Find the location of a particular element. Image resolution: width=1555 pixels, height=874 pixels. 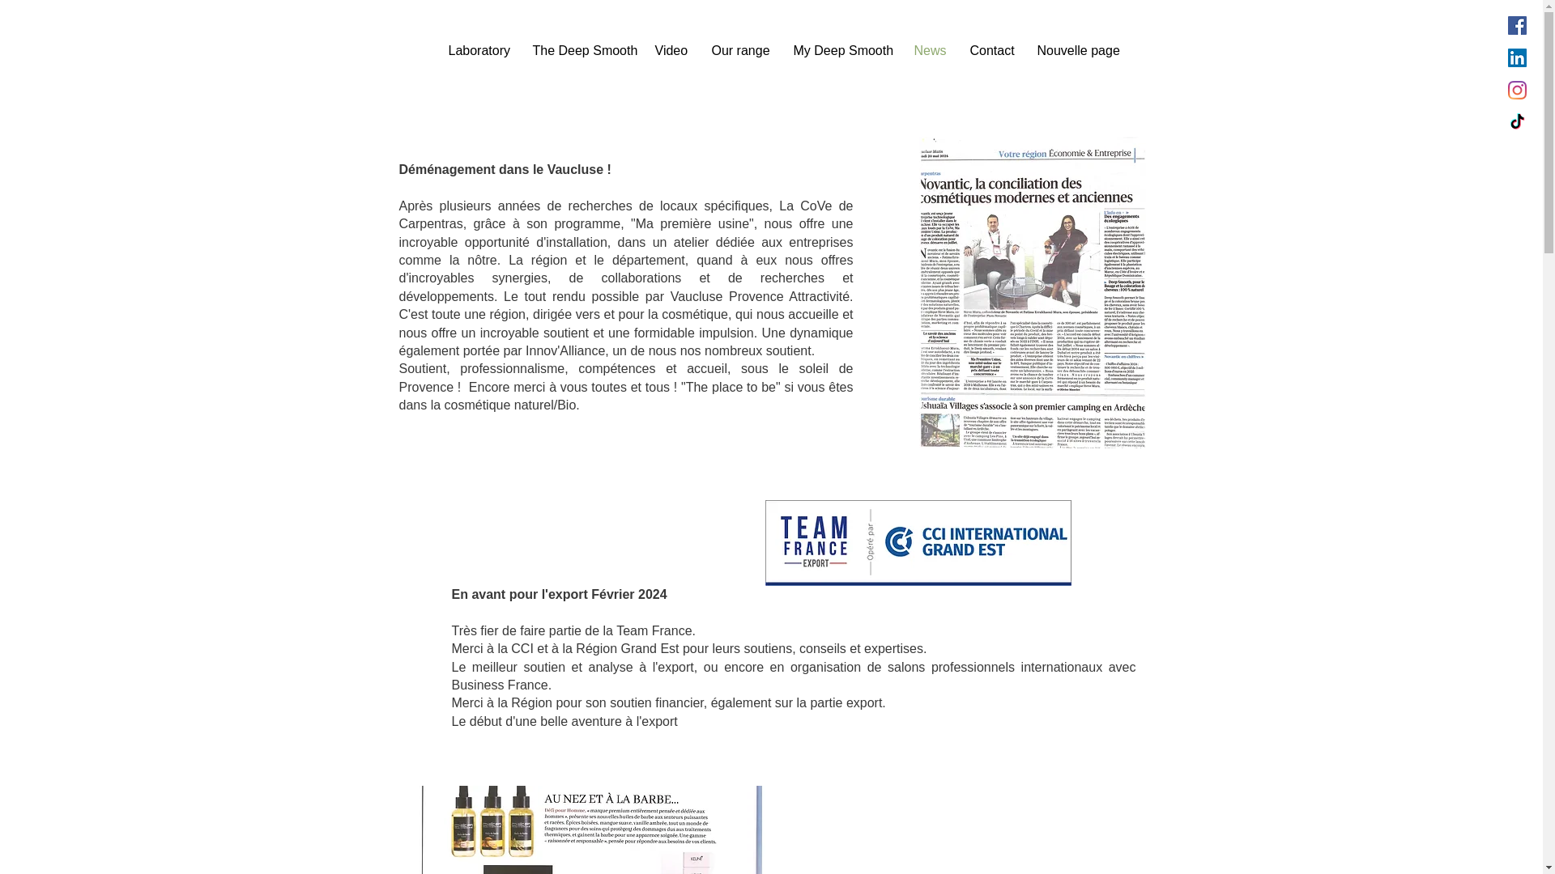

Nouvelle page is located at coordinates (1078, 50).